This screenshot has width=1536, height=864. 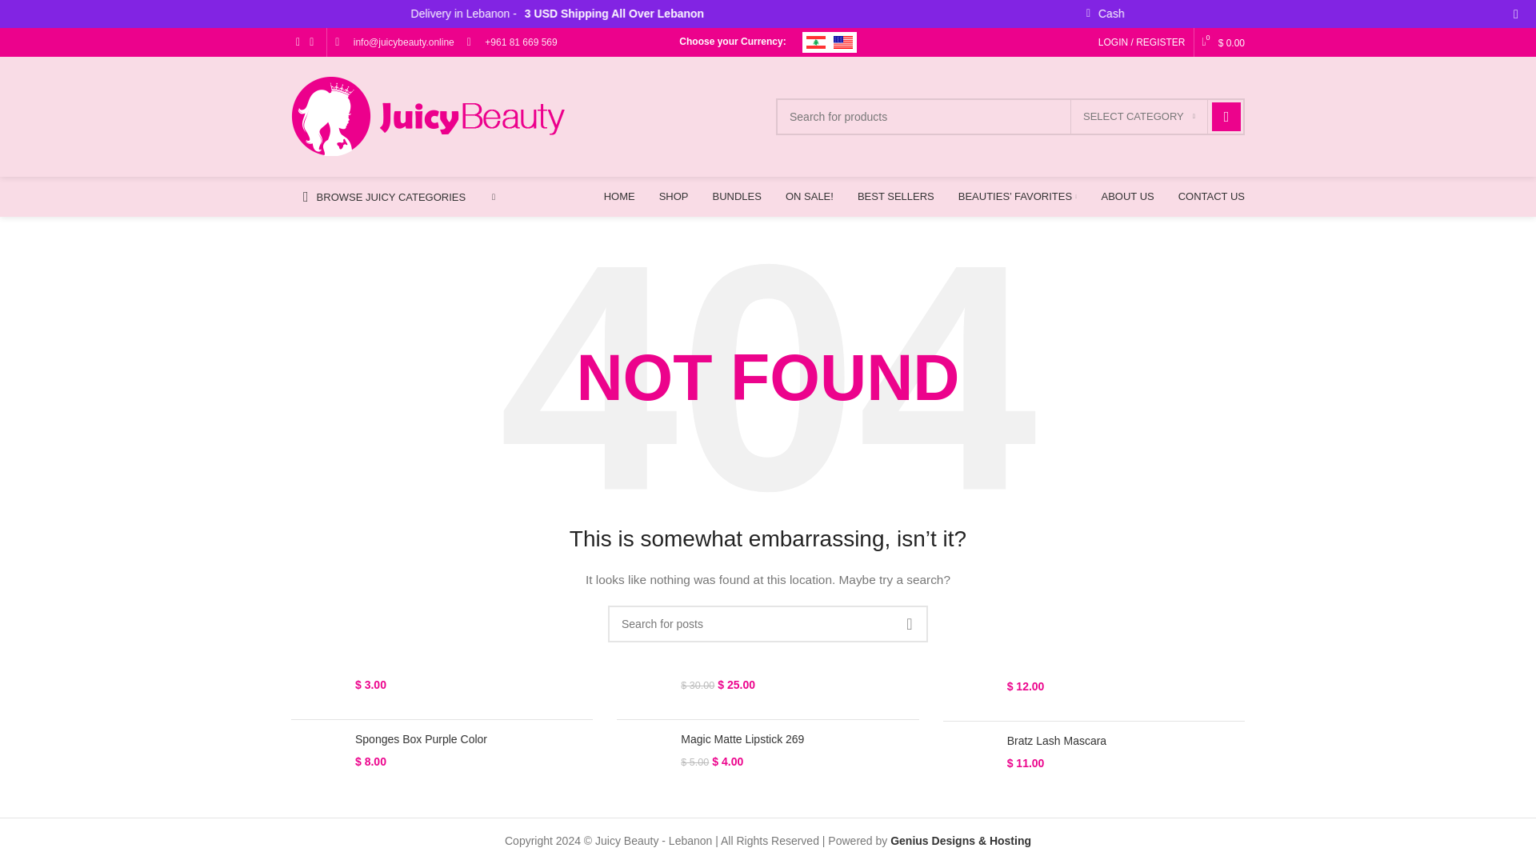 What do you see at coordinates (1053, 238) in the screenshot?
I see `Log in` at bounding box center [1053, 238].